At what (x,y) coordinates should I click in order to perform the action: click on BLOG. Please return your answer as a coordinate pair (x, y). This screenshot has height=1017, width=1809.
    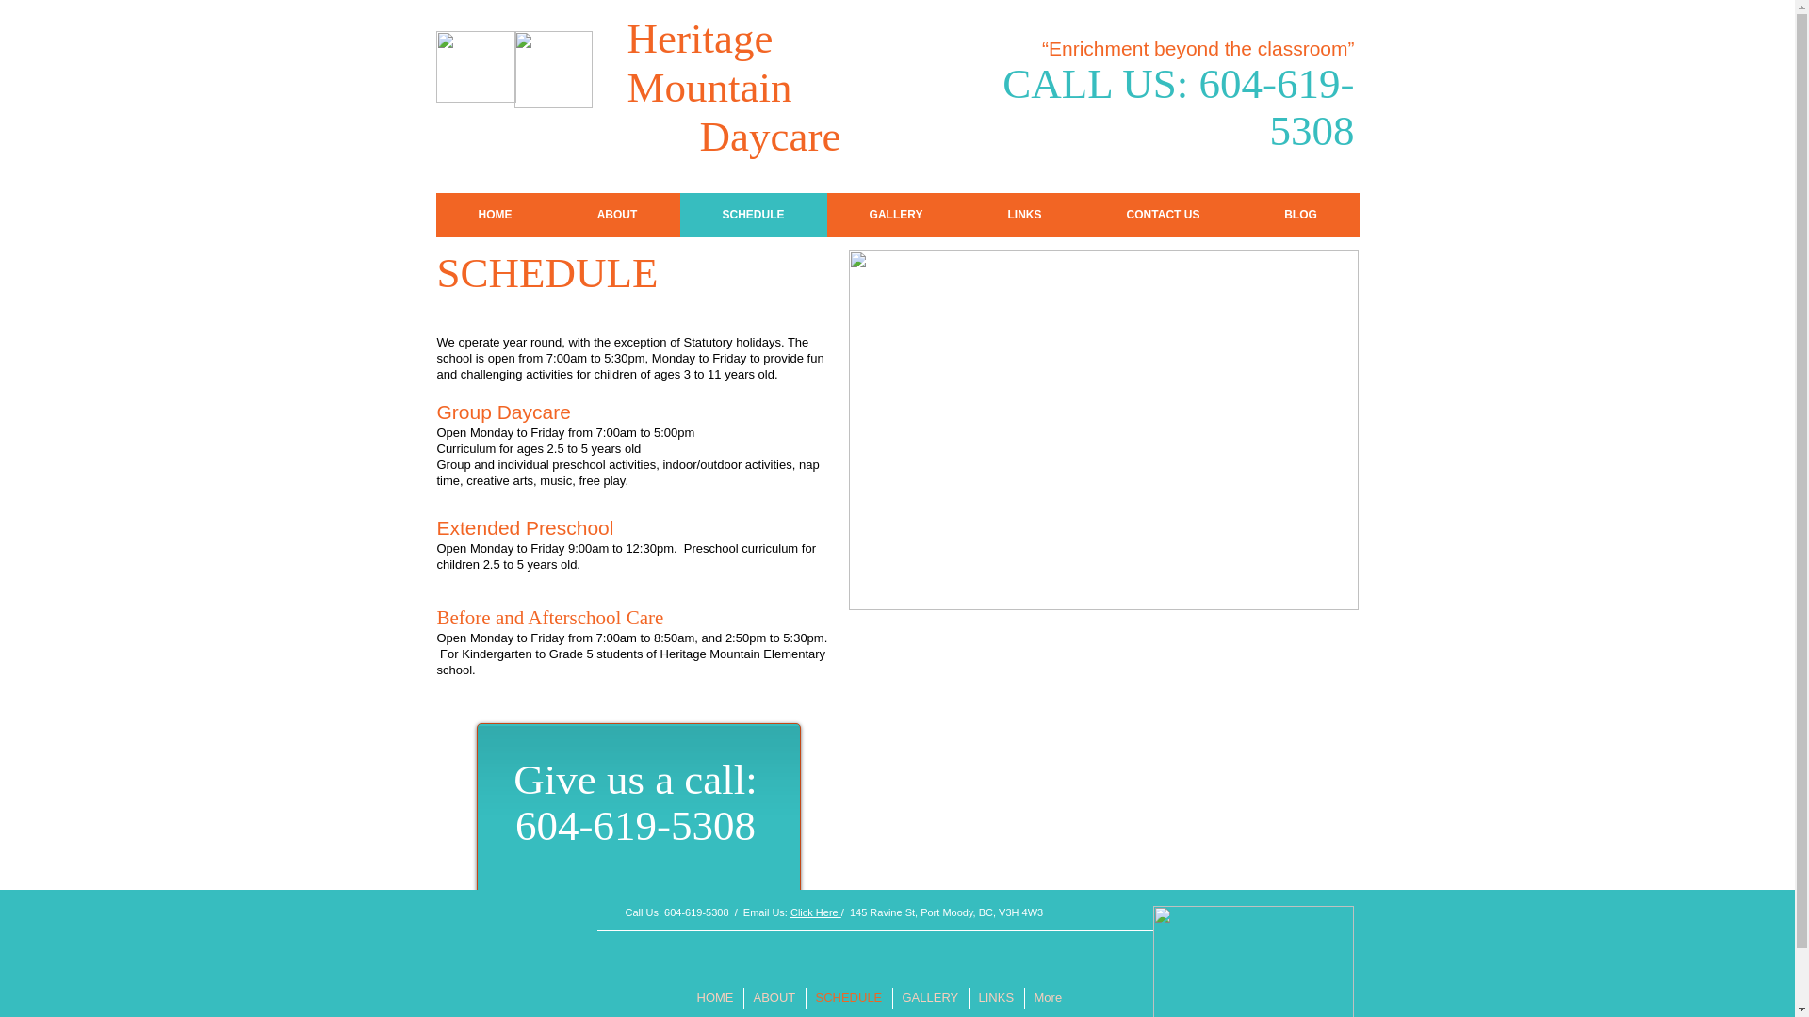
    Looking at the image, I should click on (1299, 215).